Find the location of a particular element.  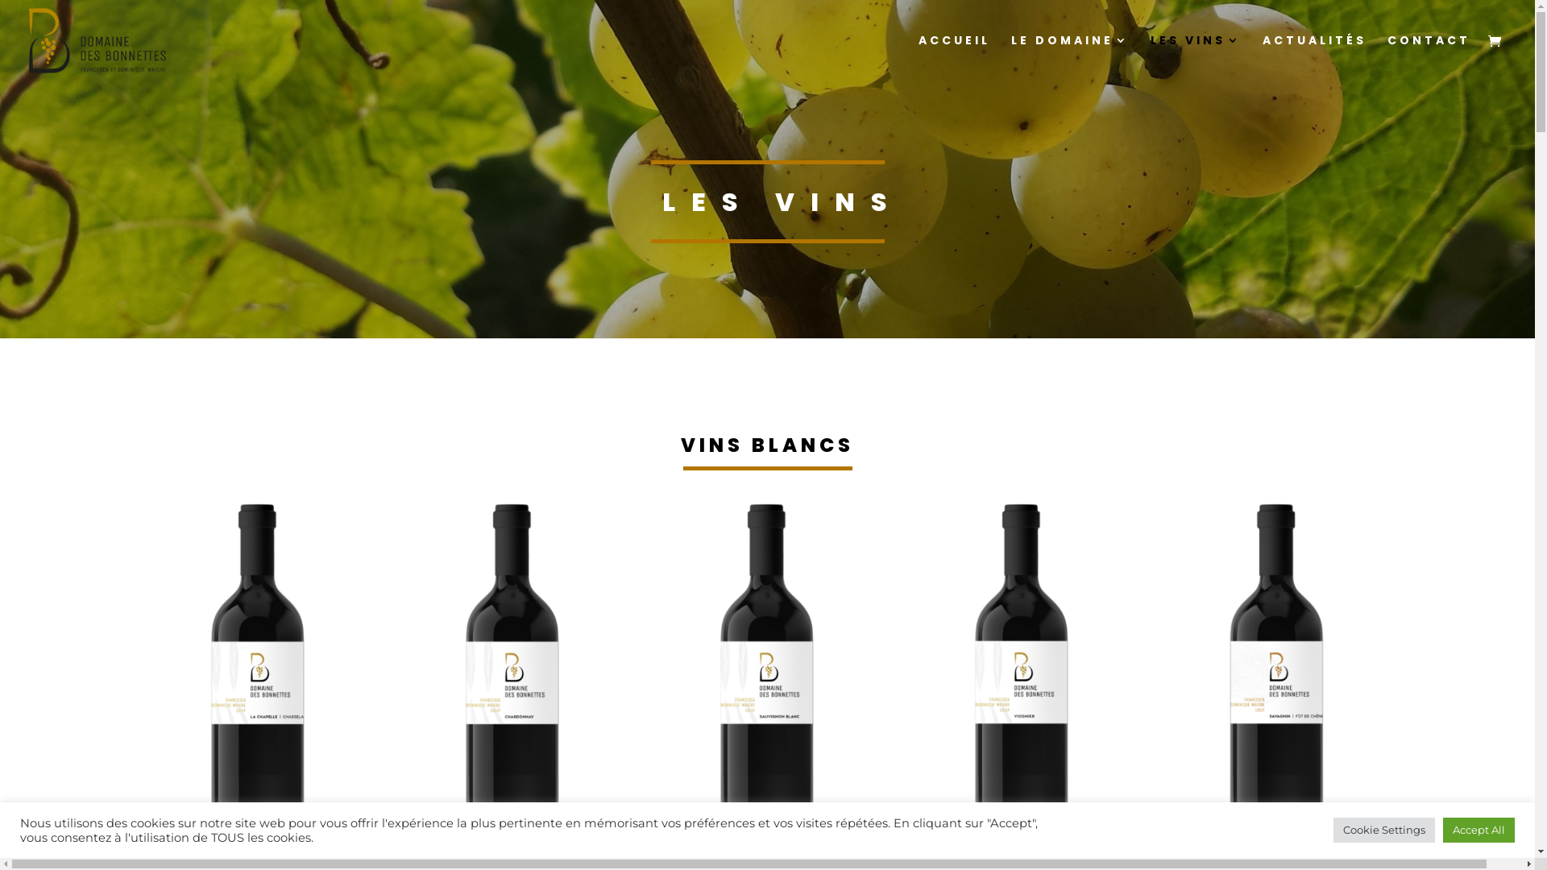

LE DOMAINE is located at coordinates (1070, 58).